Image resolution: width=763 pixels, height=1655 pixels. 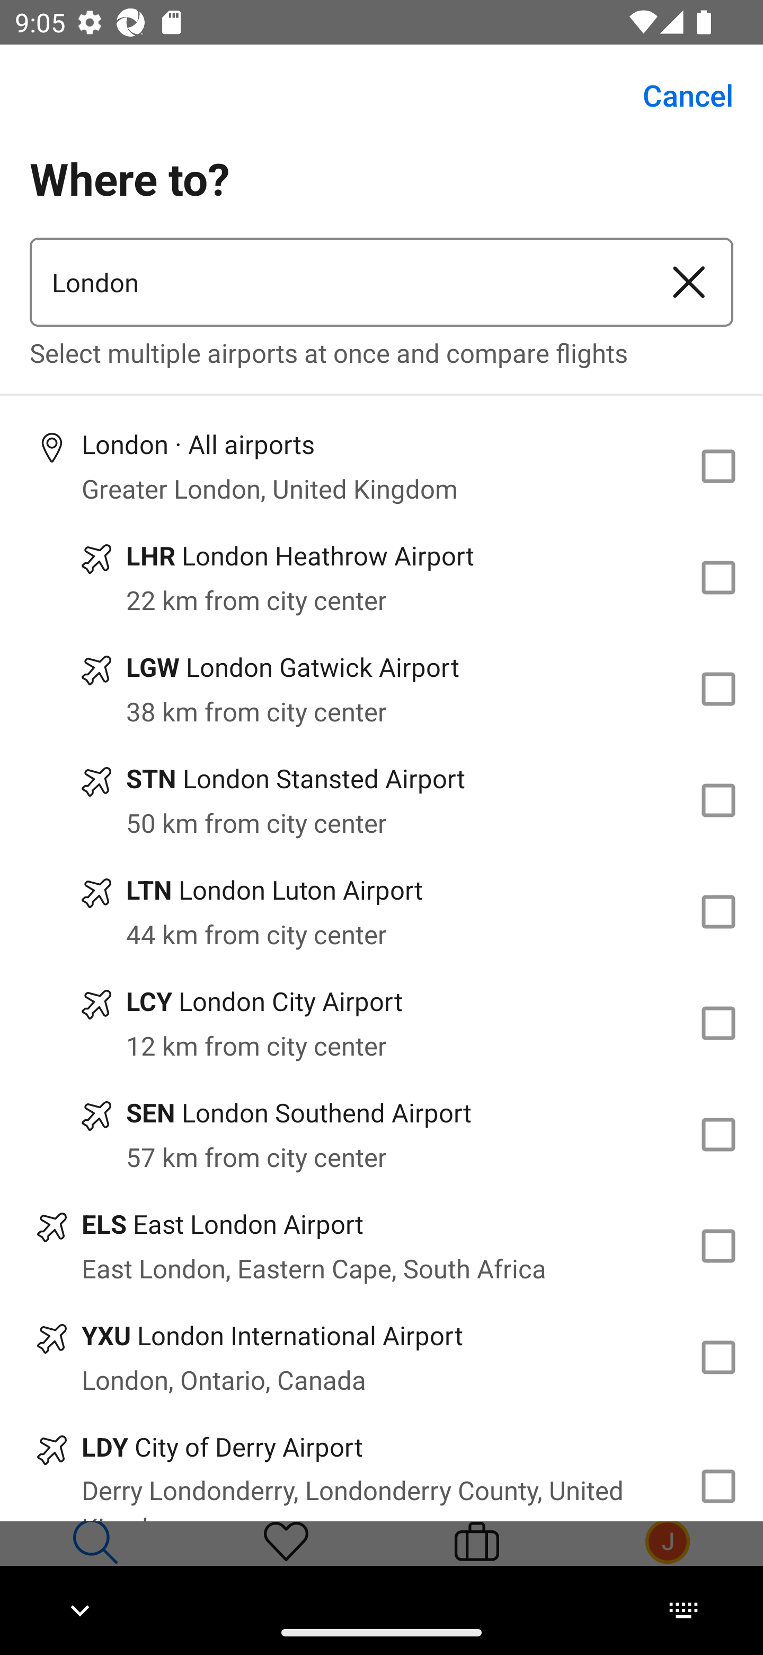 What do you see at coordinates (381, 577) in the screenshot?
I see `LHR London Heathrow Airport 22 km from city center` at bounding box center [381, 577].